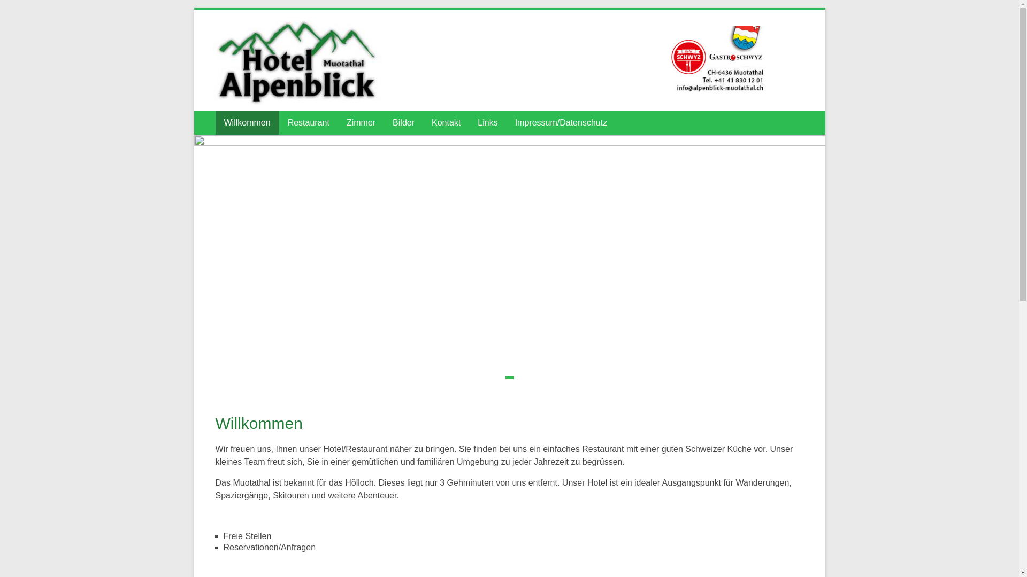 The width and height of the screenshot is (1027, 577). What do you see at coordinates (562, 123) in the screenshot?
I see `Impressum/Datenschutz` at bounding box center [562, 123].